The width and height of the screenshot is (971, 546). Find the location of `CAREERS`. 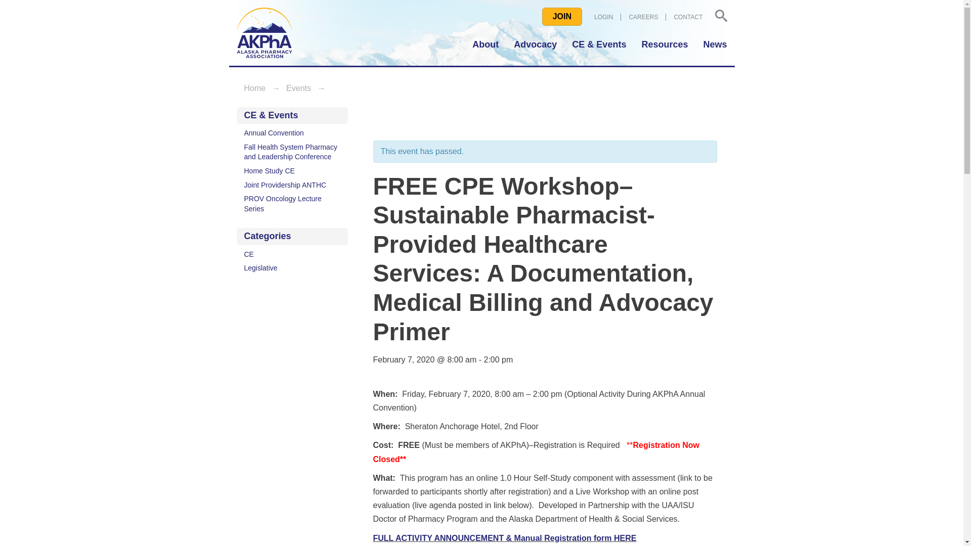

CAREERS is located at coordinates (639, 17).